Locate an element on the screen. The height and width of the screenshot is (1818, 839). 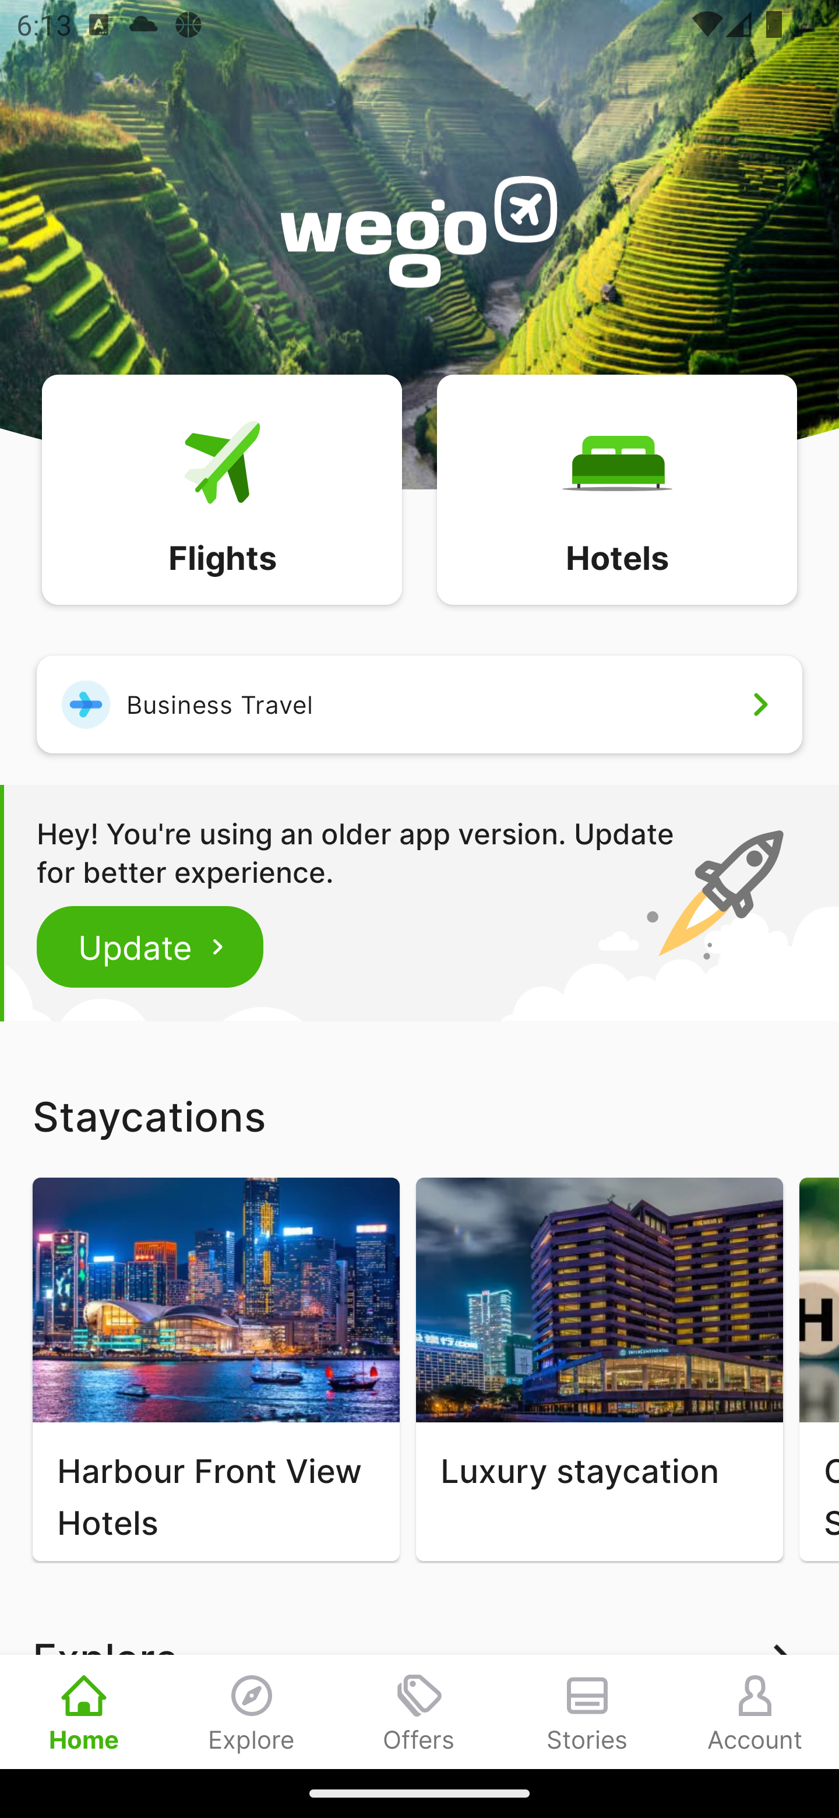
Flights is located at coordinates (221, 488).